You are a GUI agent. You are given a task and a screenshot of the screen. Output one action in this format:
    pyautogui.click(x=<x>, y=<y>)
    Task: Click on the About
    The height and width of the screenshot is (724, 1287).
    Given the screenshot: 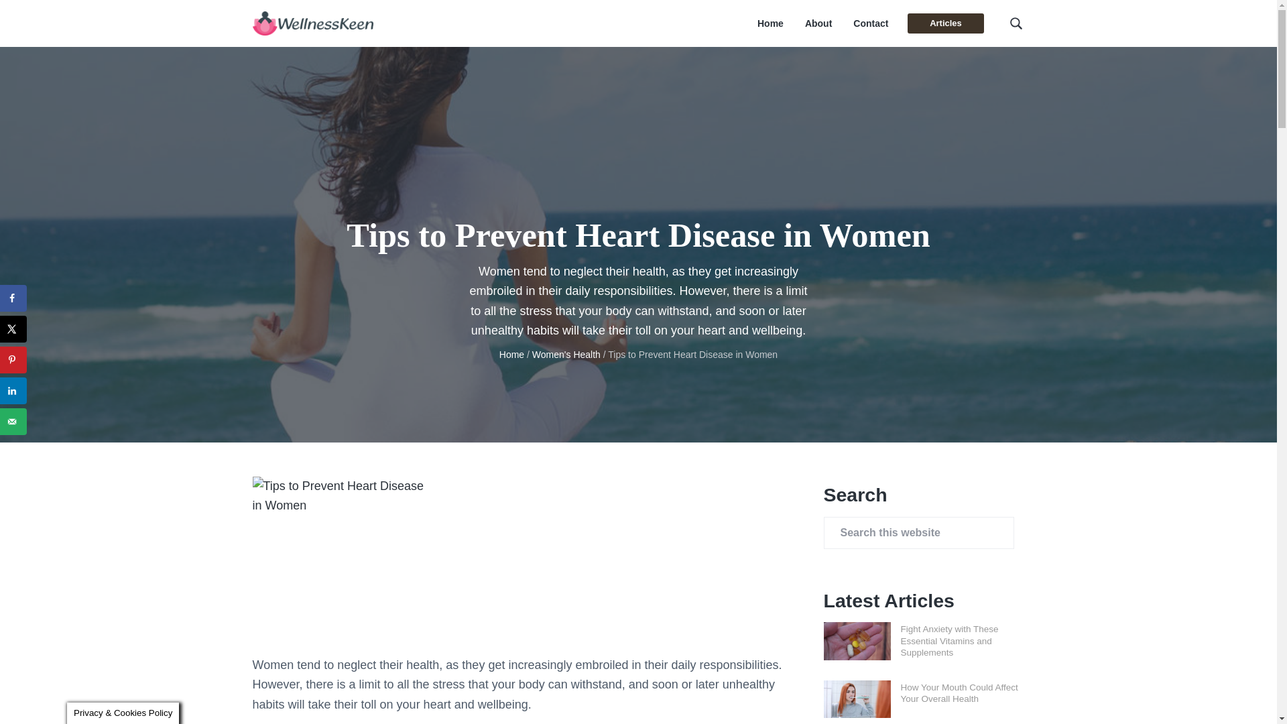 What is the action you would take?
    pyautogui.click(x=818, y=23)
    